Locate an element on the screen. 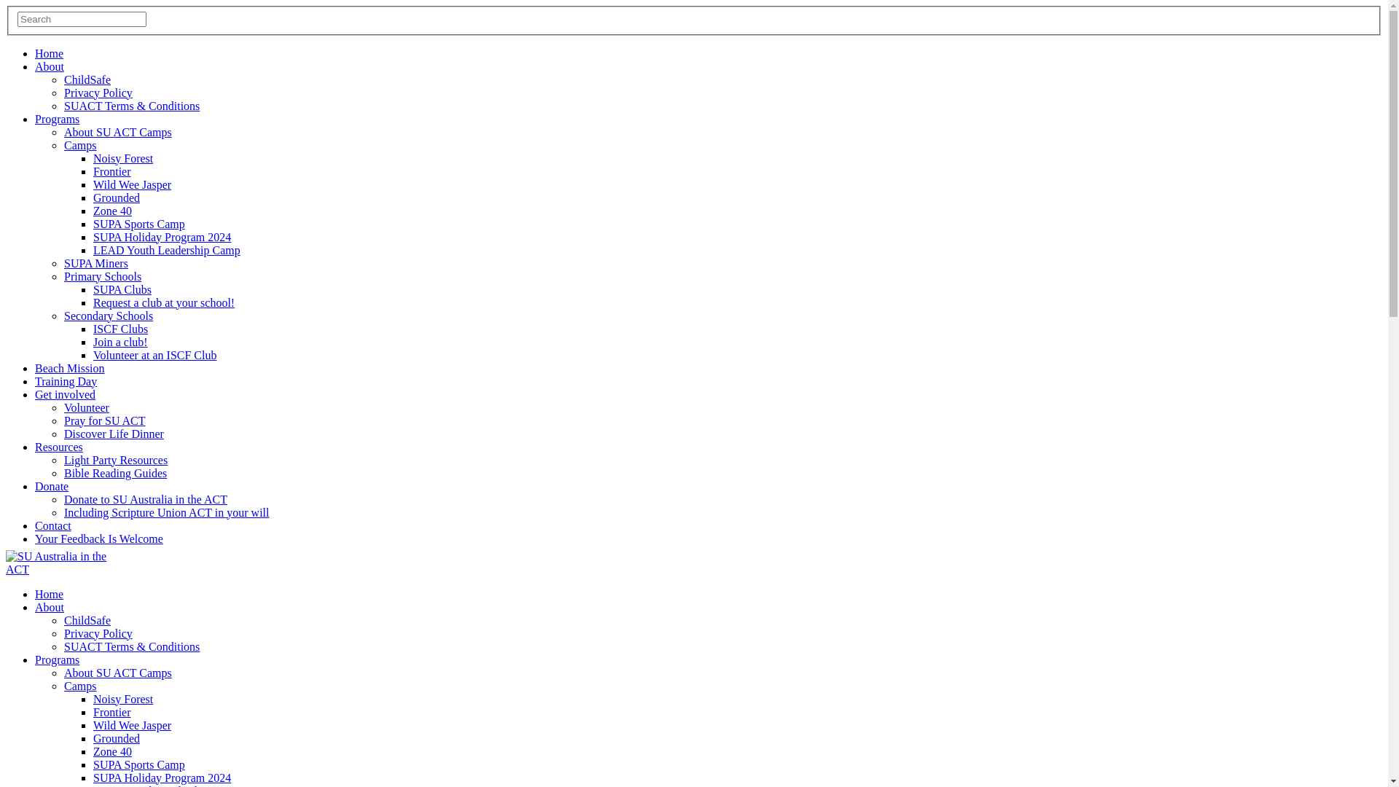  Privacy Policy is located at coordinates (98, 93).